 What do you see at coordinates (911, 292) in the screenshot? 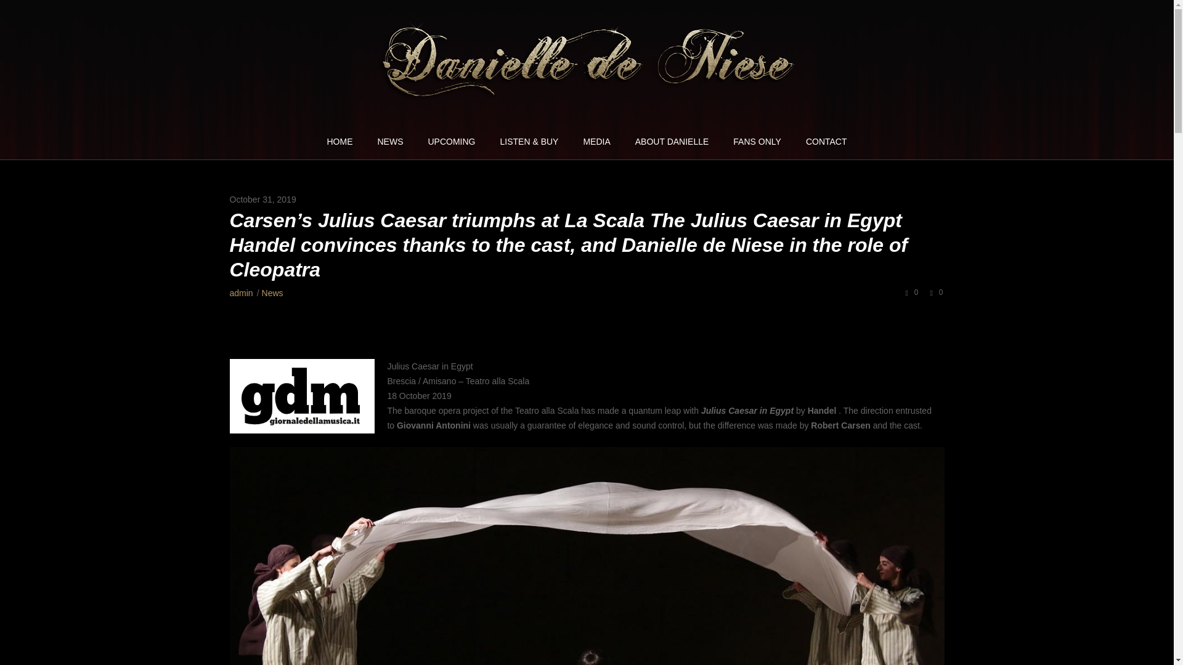
I see `0` at bounding box center [911, 292].